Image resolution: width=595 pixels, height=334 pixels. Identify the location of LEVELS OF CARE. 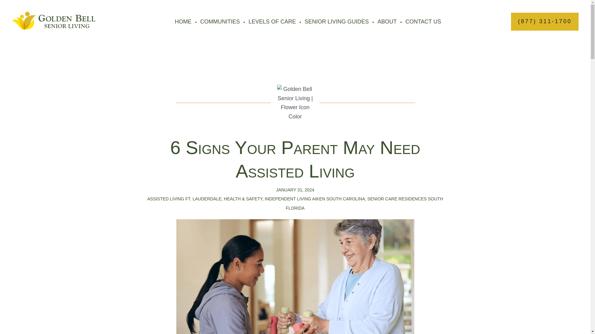
(272, 22).